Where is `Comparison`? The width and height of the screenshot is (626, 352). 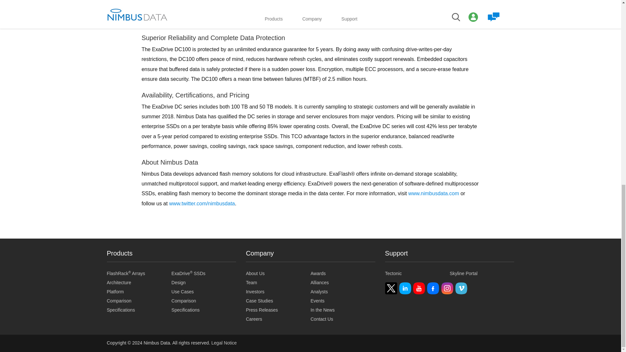 Comparison is located at coordinates (139, 301).